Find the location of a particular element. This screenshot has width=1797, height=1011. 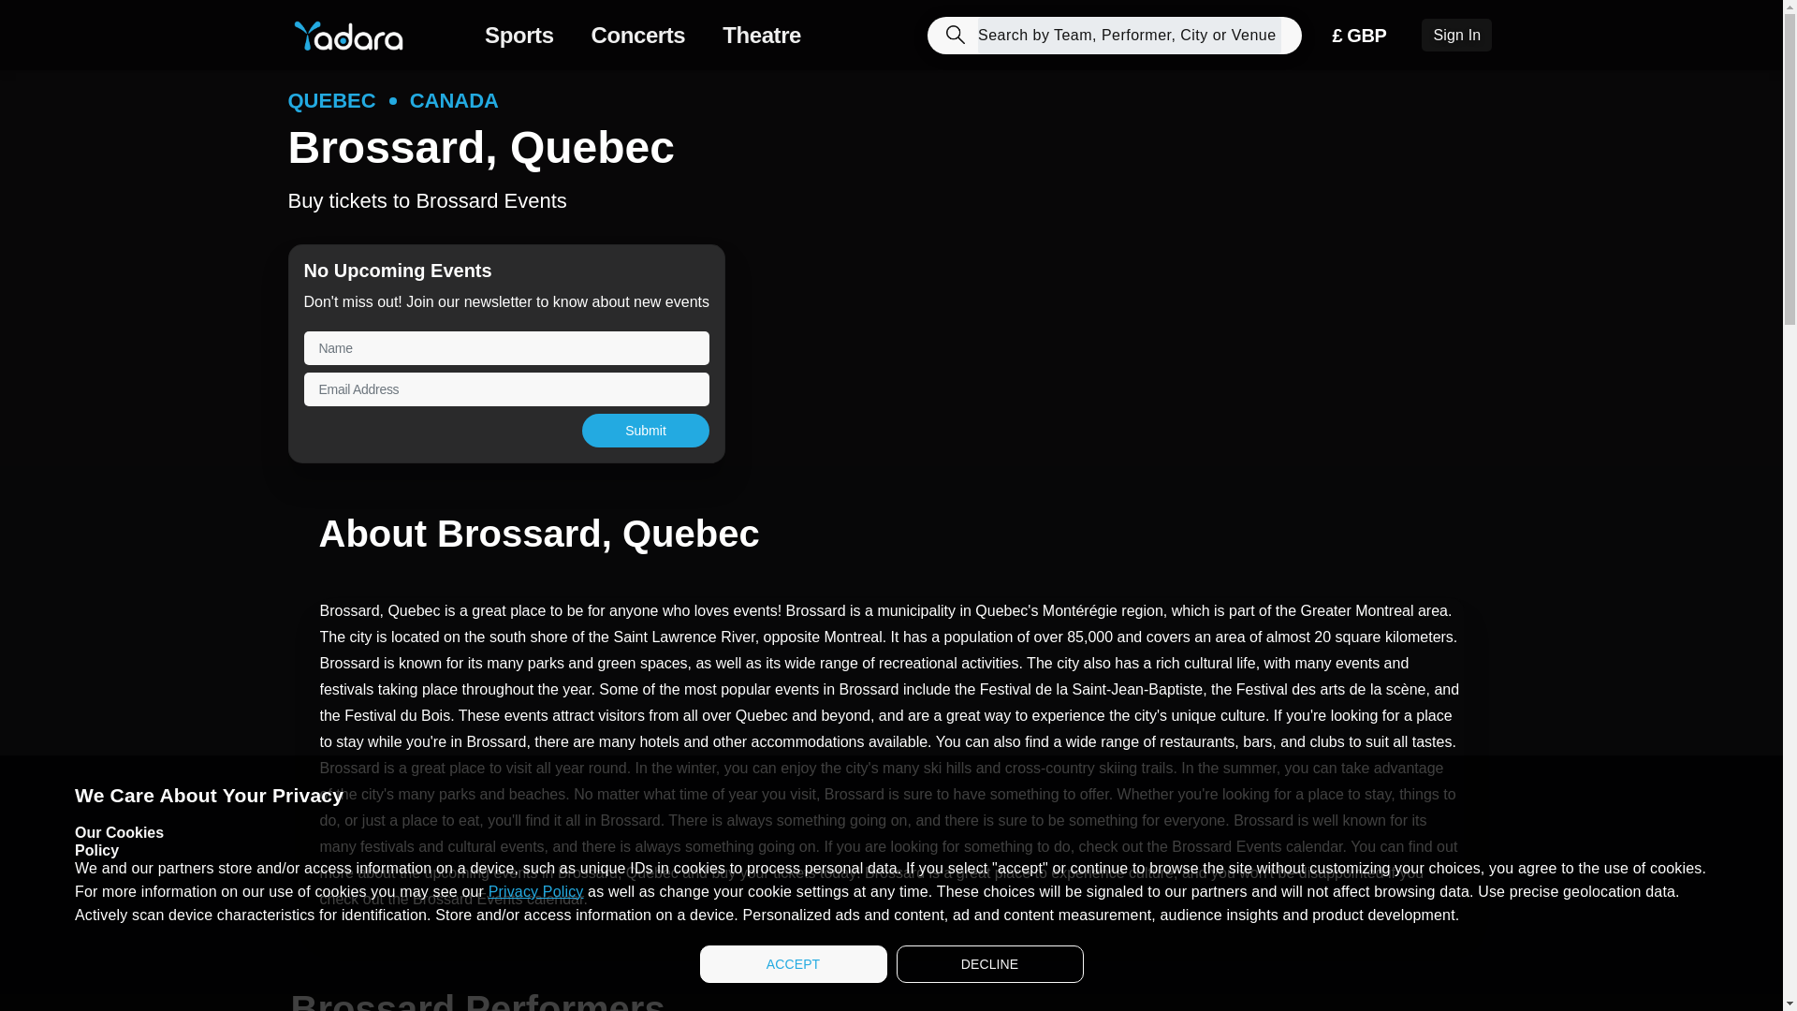

DECLINE is located at coordinates (990, 963).